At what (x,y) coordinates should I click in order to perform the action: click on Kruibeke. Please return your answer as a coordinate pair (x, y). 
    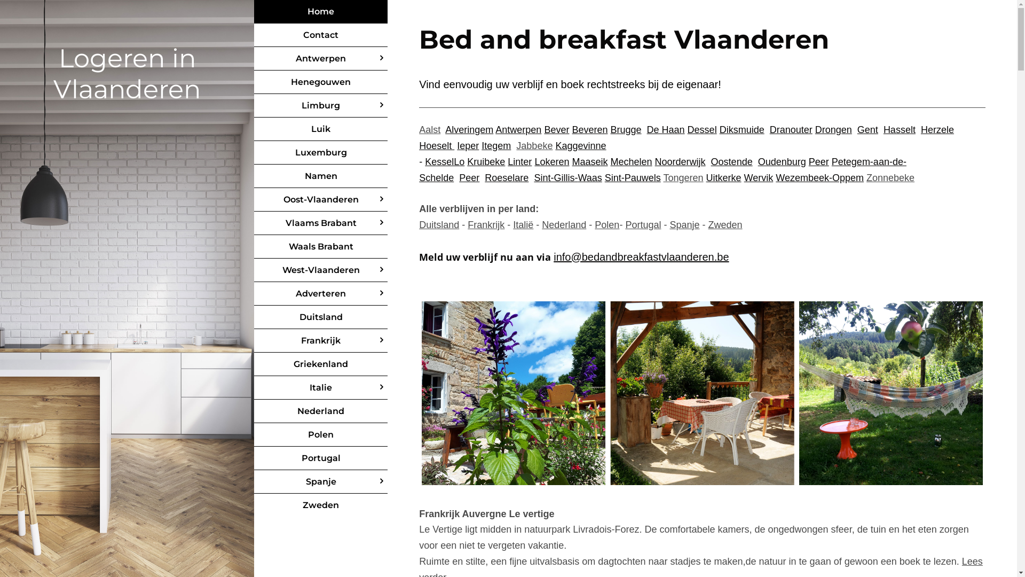
    Looking at the image, I should click on (486, 162).